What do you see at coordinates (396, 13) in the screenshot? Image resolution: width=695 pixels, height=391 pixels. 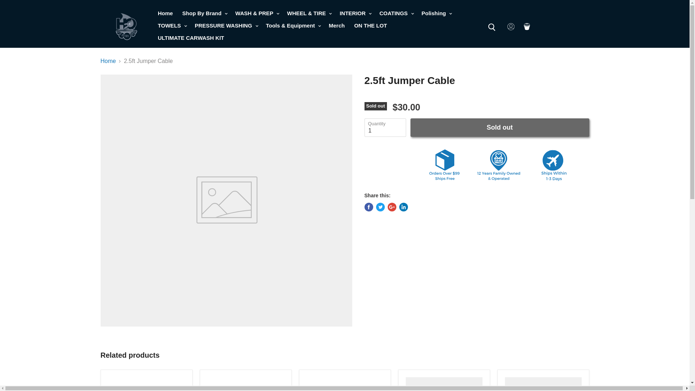 I see `COATINGS` at bounding box center [396, 13].